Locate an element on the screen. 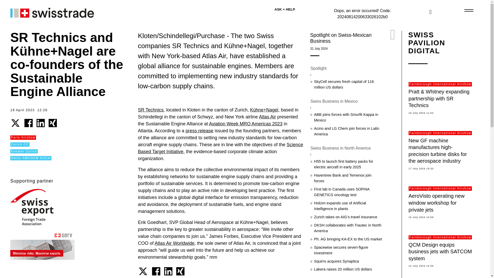 The width and height of the screenshot is (494, 278). press release is located at coordinates (199, 131).